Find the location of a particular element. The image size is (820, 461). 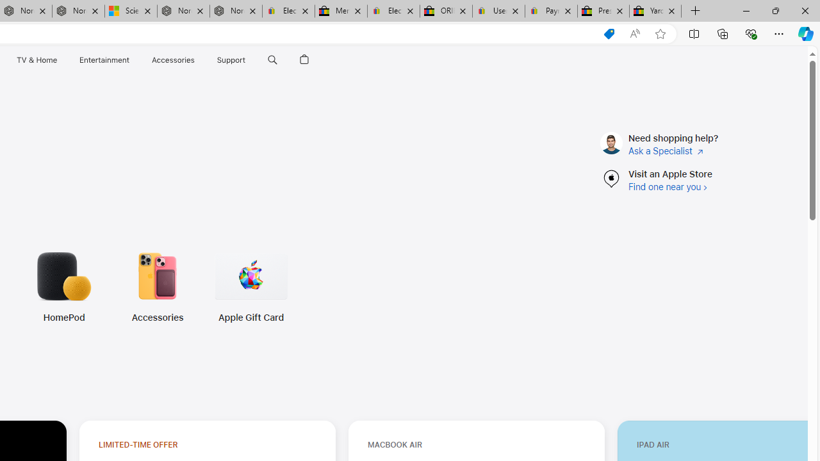

Press Room - eBay Inc. is located at coordinates (603, 12).